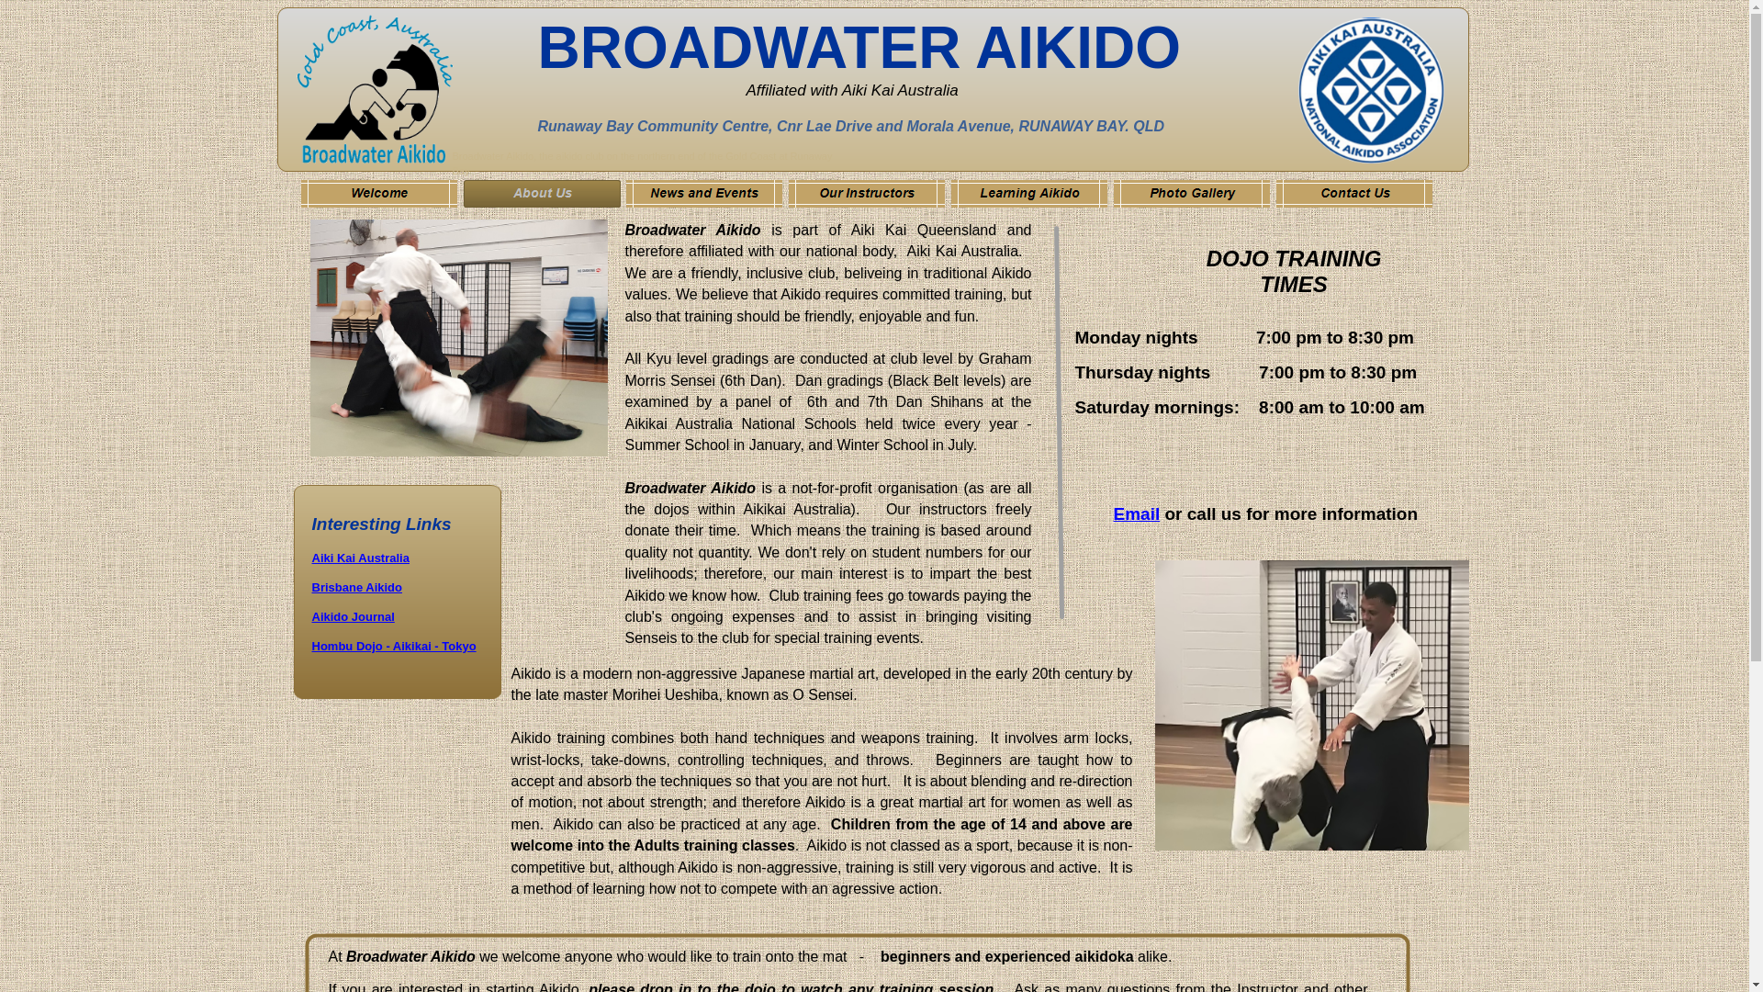 This screenshot has width=1763, height=992. I want to click on Welcome to Broadwater Aikido, so click(380, 194).